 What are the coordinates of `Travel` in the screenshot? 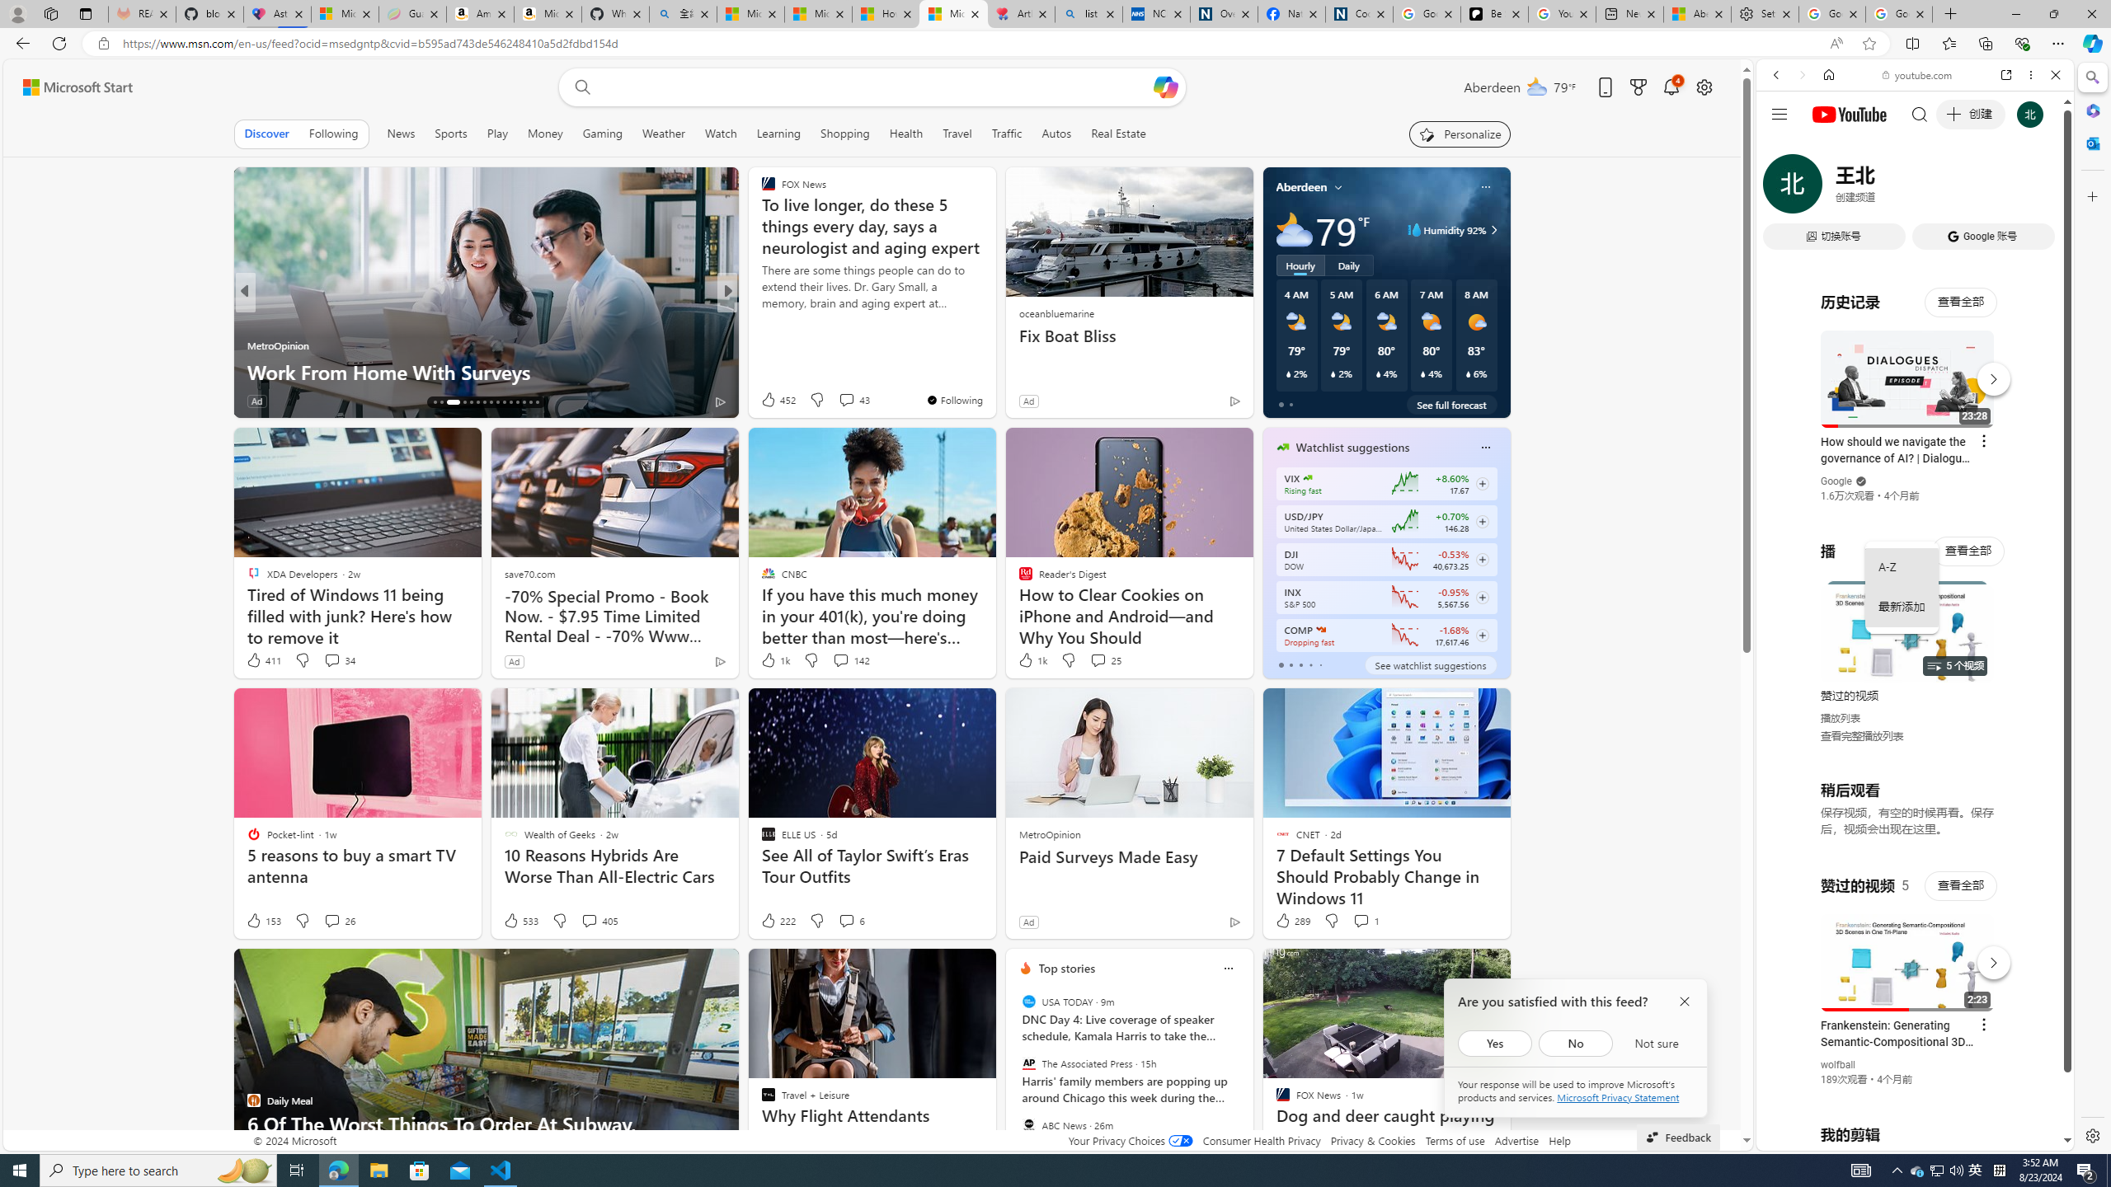 It's located at (957, 134).